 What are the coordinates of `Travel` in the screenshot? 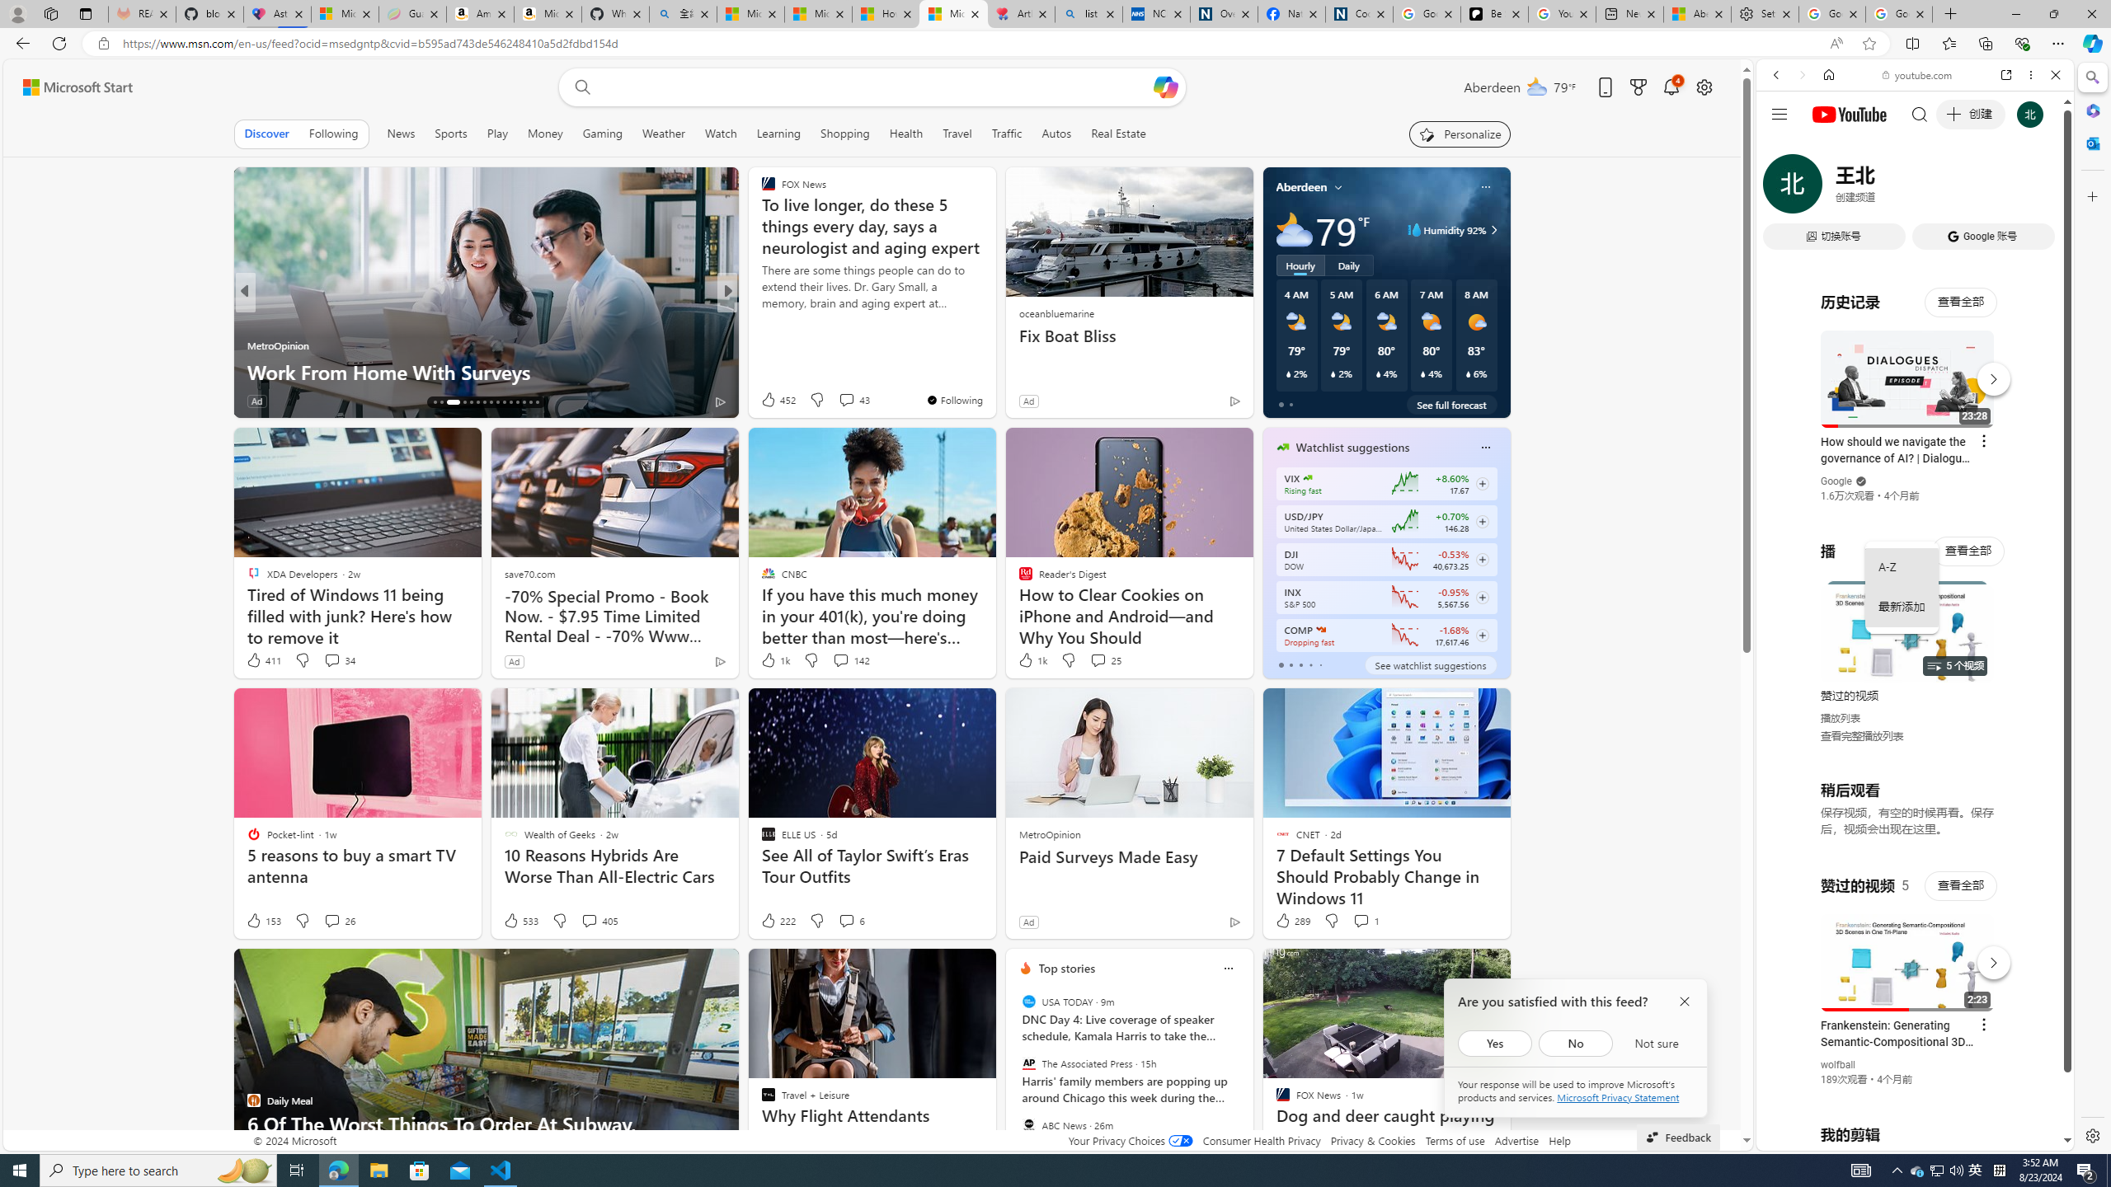 It's located at (957, 134).